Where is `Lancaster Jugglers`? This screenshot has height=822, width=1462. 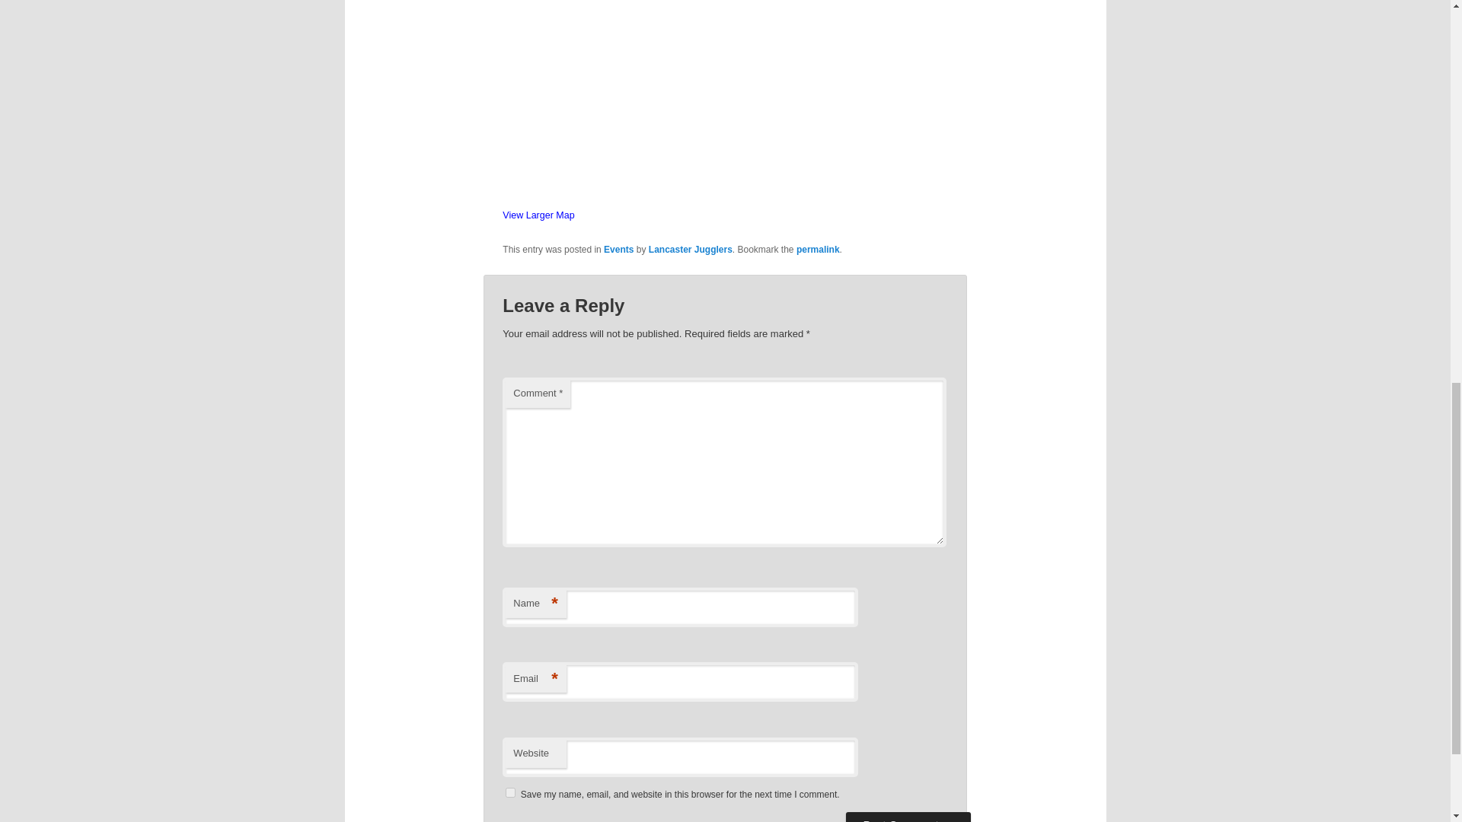 Lancaster Jugglers is located at coordinates (690, 249).